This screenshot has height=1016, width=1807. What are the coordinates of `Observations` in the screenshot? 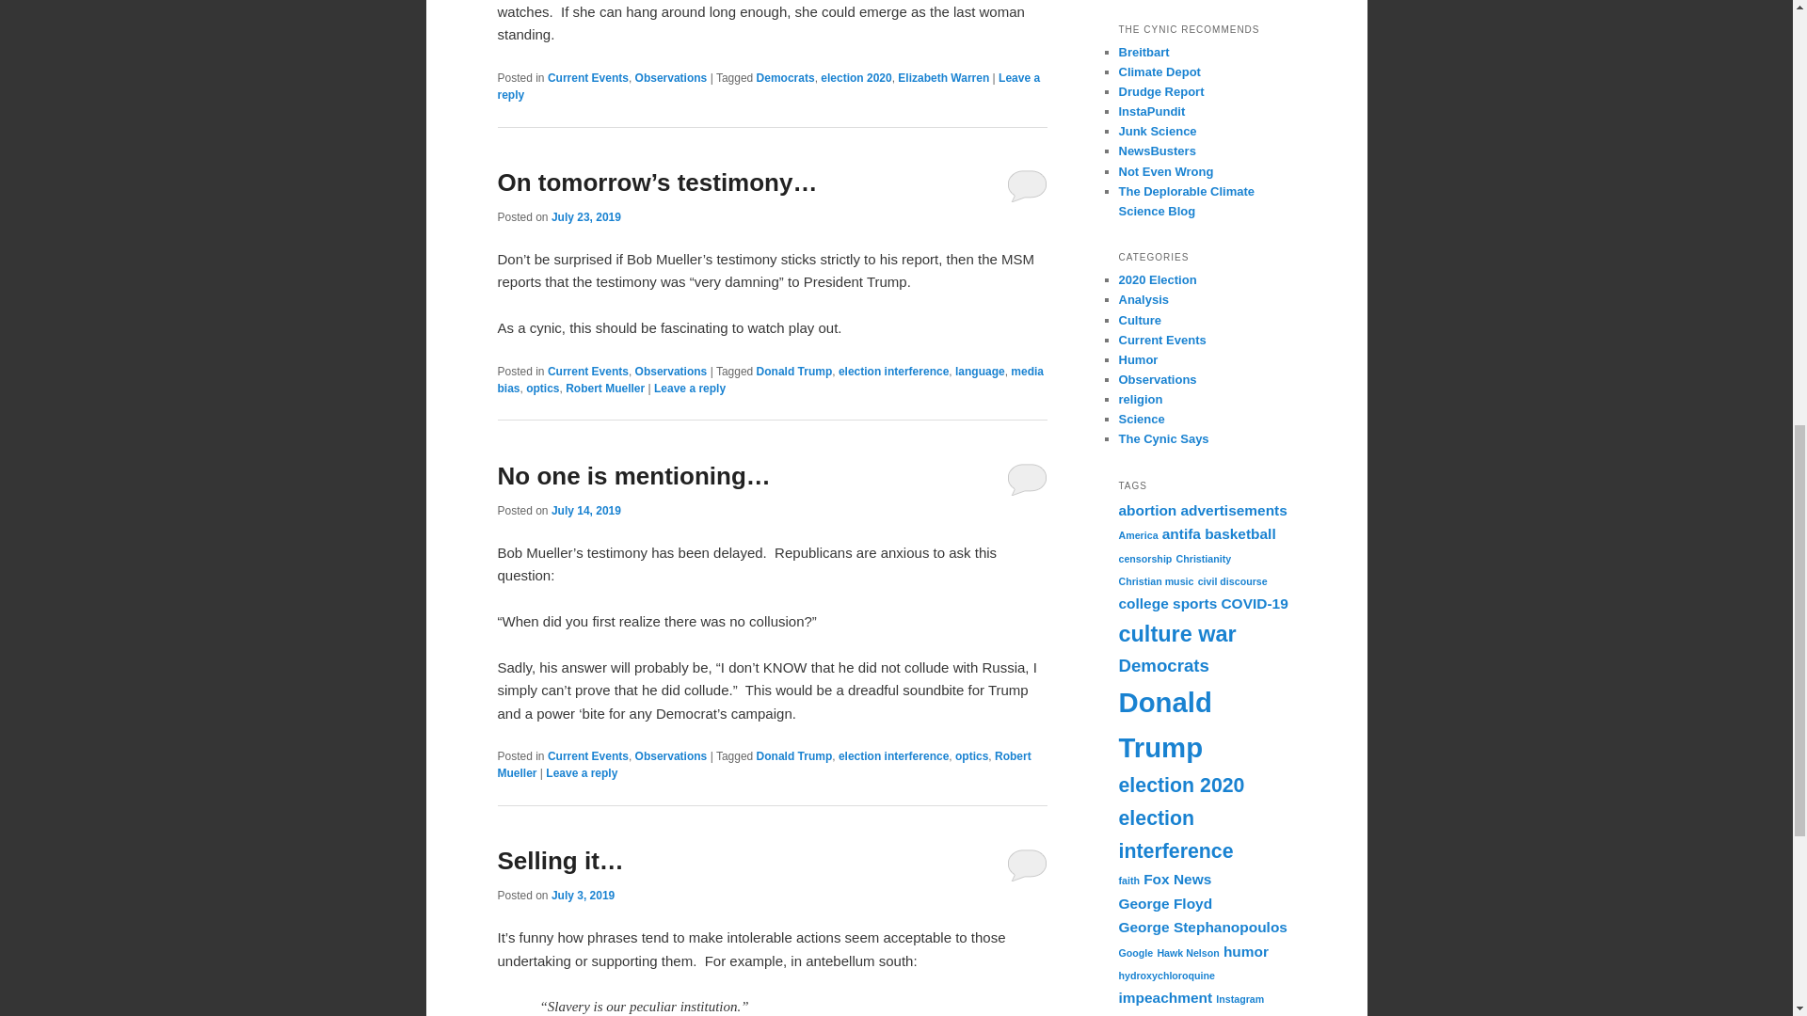 It's located at (672, 77).